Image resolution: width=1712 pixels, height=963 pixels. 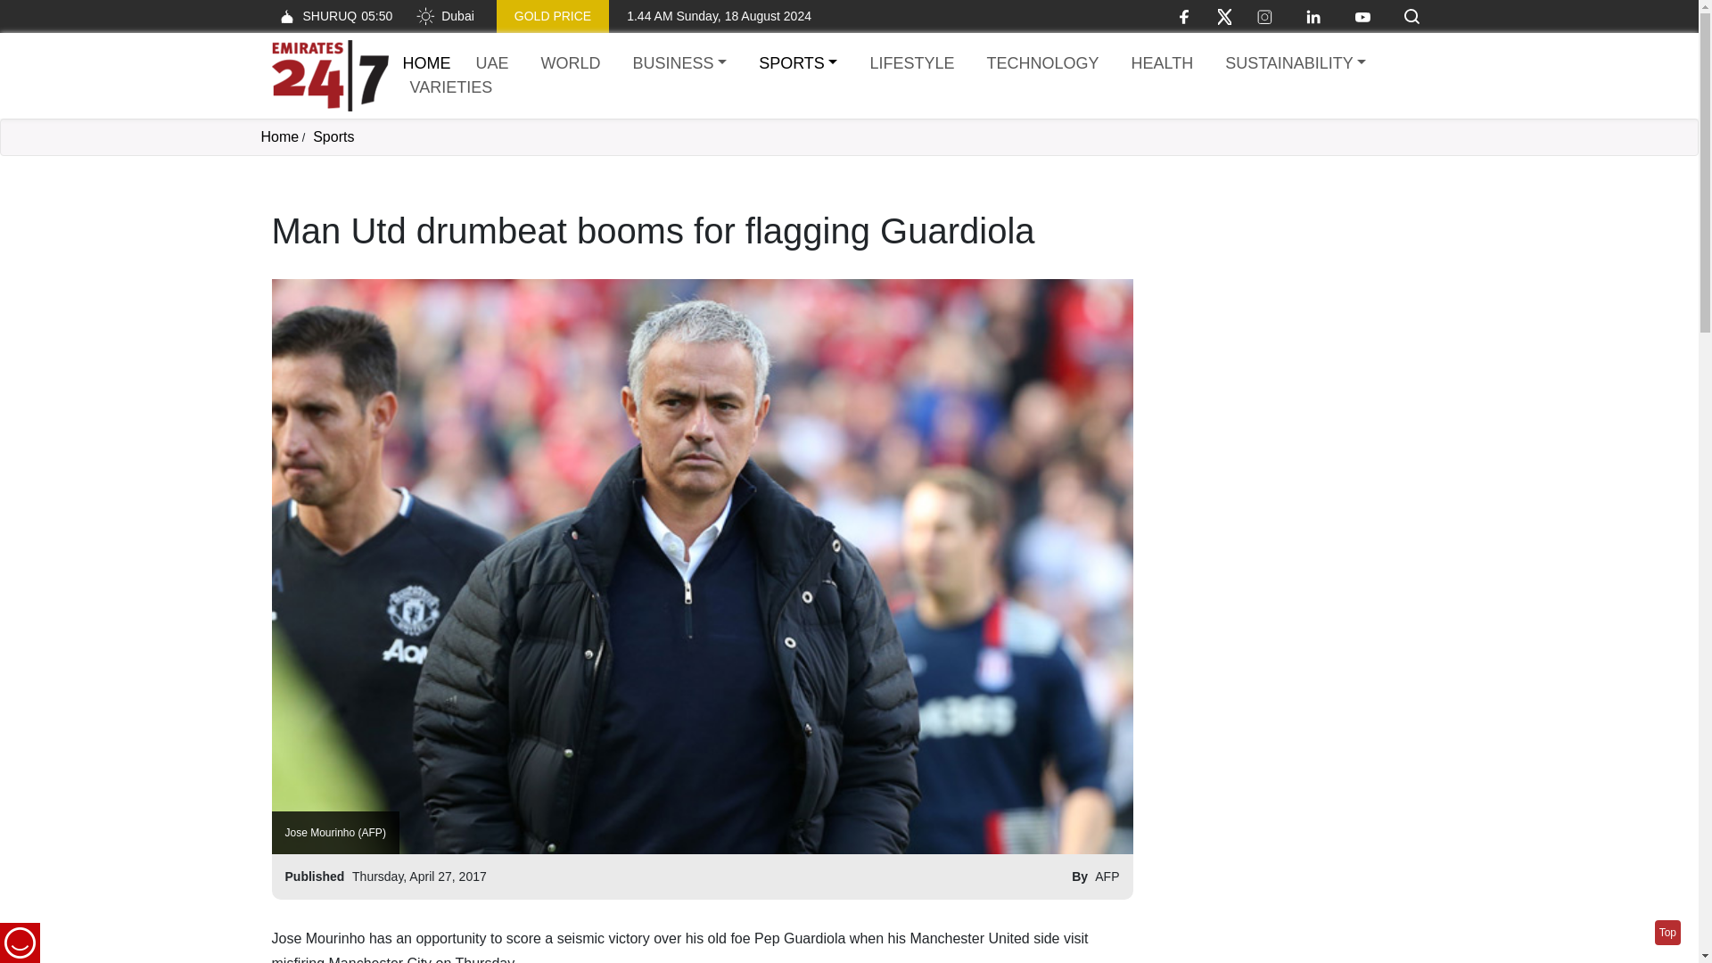 What do you see at coordinates (426, 62) in the screenshot?
I see `Home` at bounding box center [426, 62].